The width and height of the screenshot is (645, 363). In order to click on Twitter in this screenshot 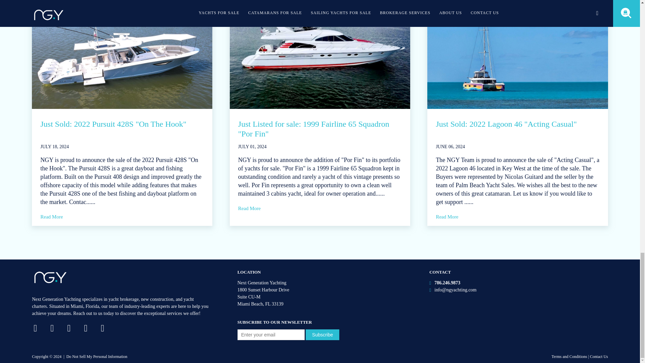, I will do `click(57, 328)`.